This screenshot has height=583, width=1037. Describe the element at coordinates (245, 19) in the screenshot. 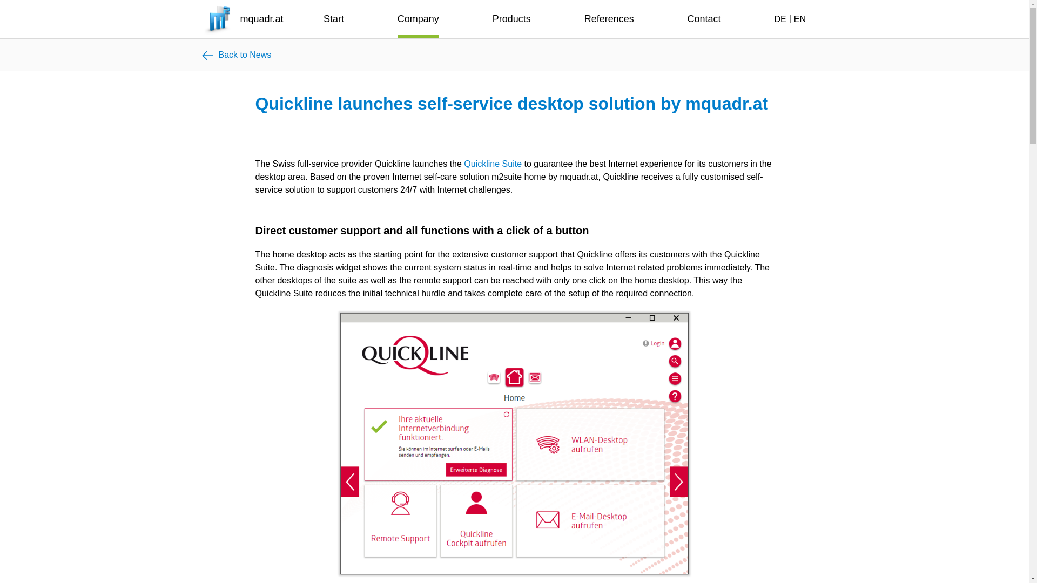

I see `mquadr.at` at that location.